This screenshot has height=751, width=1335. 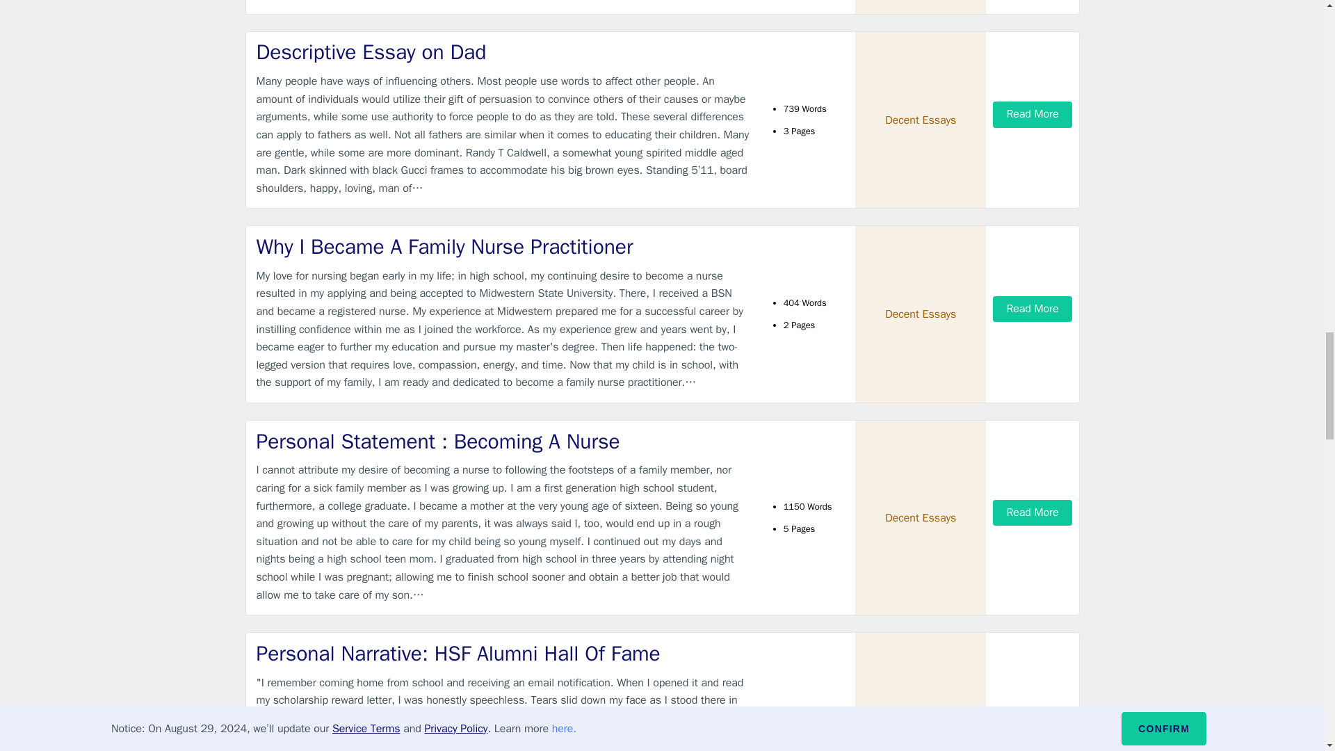 I want to click on Read More, so click(x=1032, y=114).